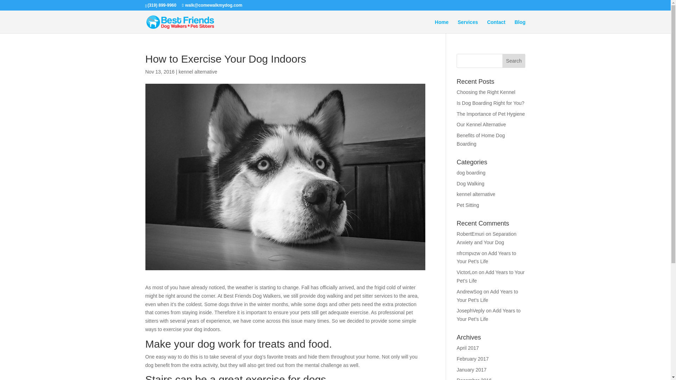  What do you see at coordinates (487, 238) in the screenshot?
I see `Separation Anxiety and Your Dog` at bounding box center [487, 238].